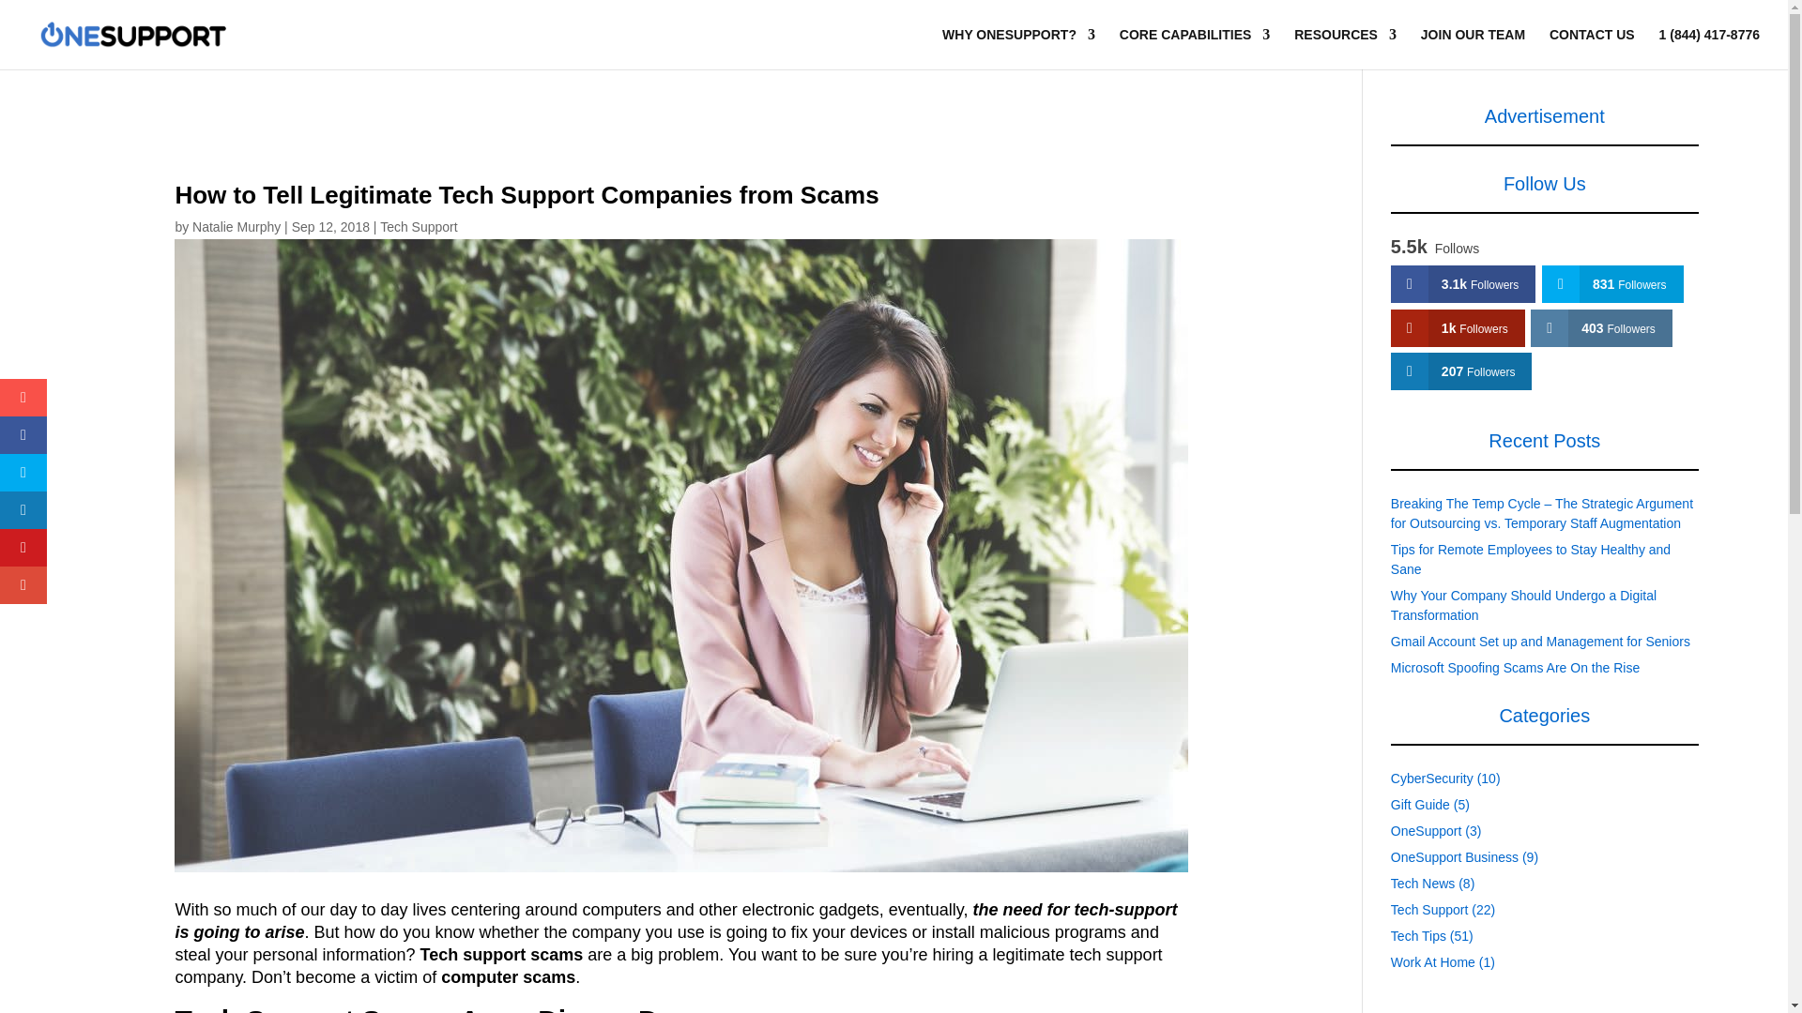  Describe the element at coordinates (1345, 49) in the screenshot. I see `RESOURCES` at that location.